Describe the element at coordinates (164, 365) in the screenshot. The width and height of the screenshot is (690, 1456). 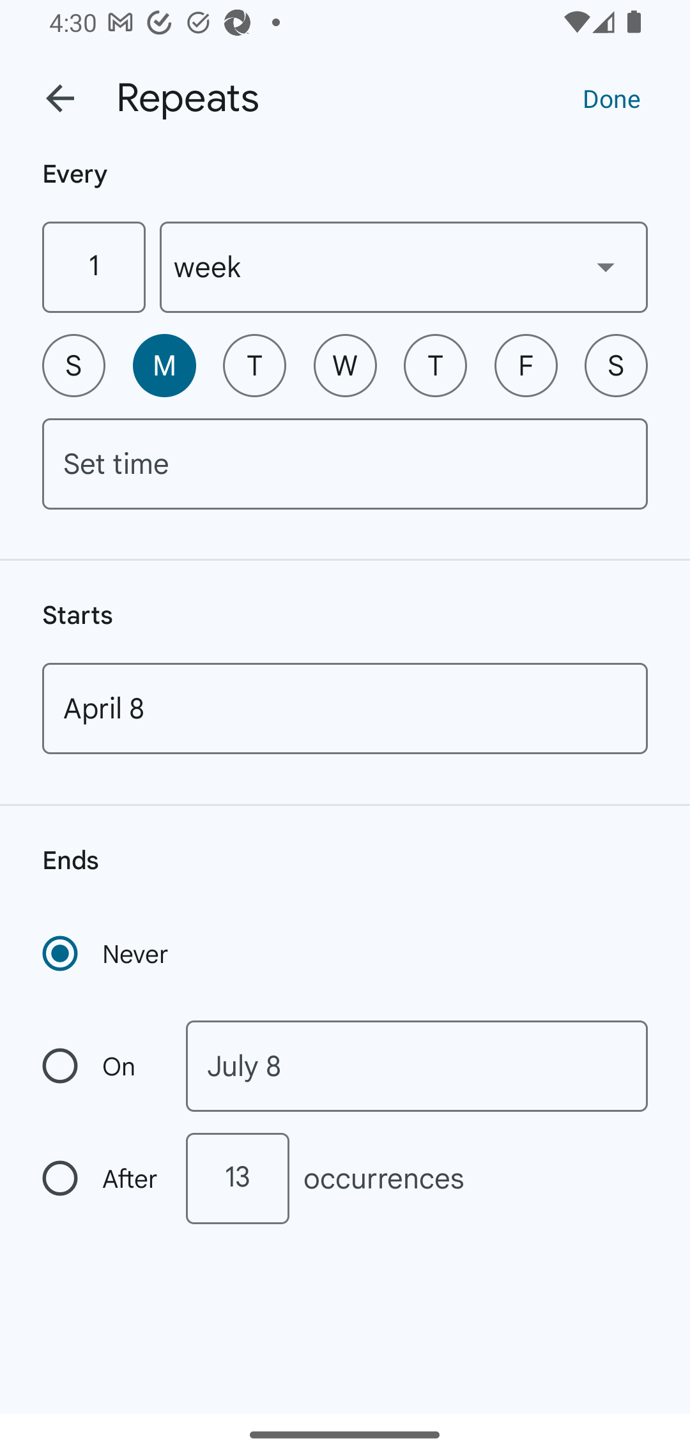
I see `M Monday, selected` at that location.